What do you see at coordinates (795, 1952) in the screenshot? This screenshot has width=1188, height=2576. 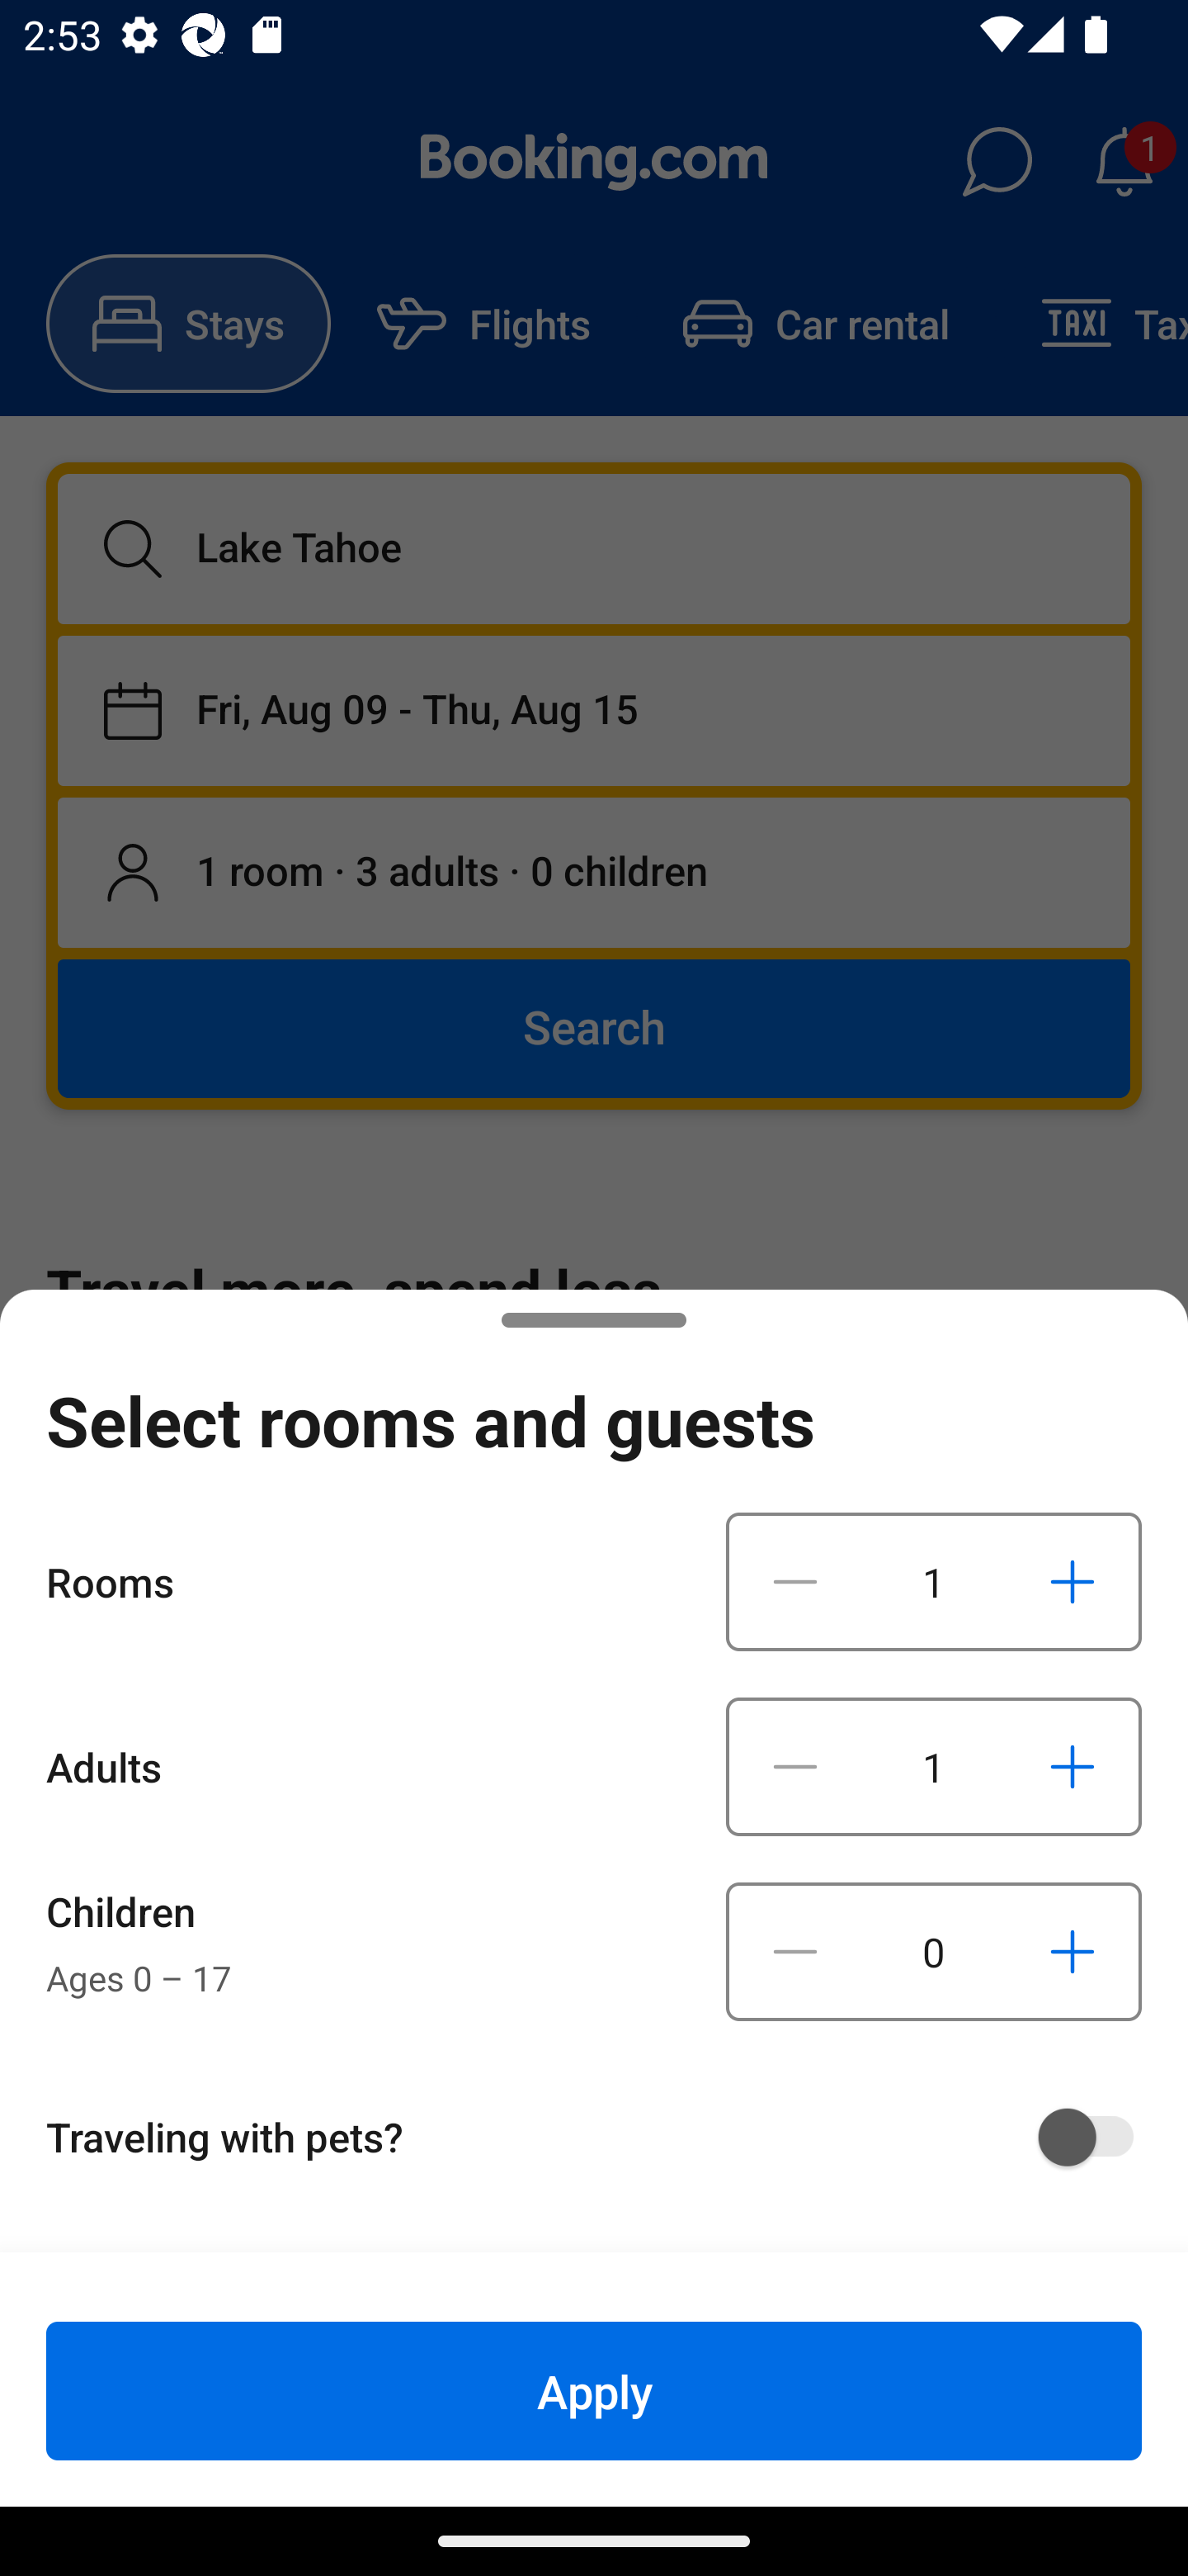 I see `Decrease` at bounding box center [795, 1952].